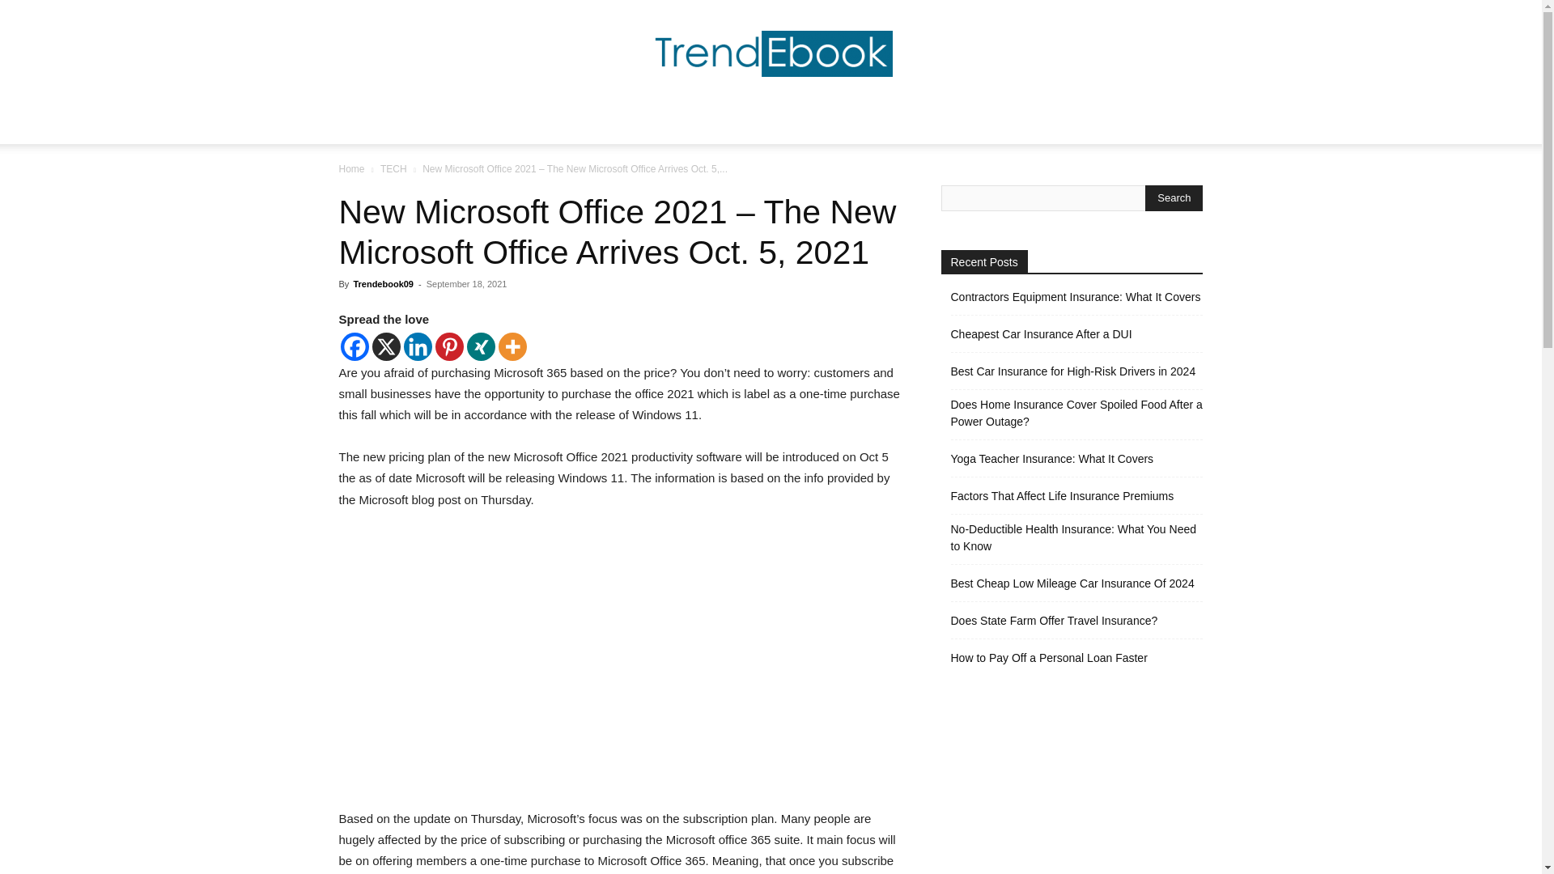 This screenshot has width=1554, height=874. I want to click on View all posts in TECH, so click(393, 168).